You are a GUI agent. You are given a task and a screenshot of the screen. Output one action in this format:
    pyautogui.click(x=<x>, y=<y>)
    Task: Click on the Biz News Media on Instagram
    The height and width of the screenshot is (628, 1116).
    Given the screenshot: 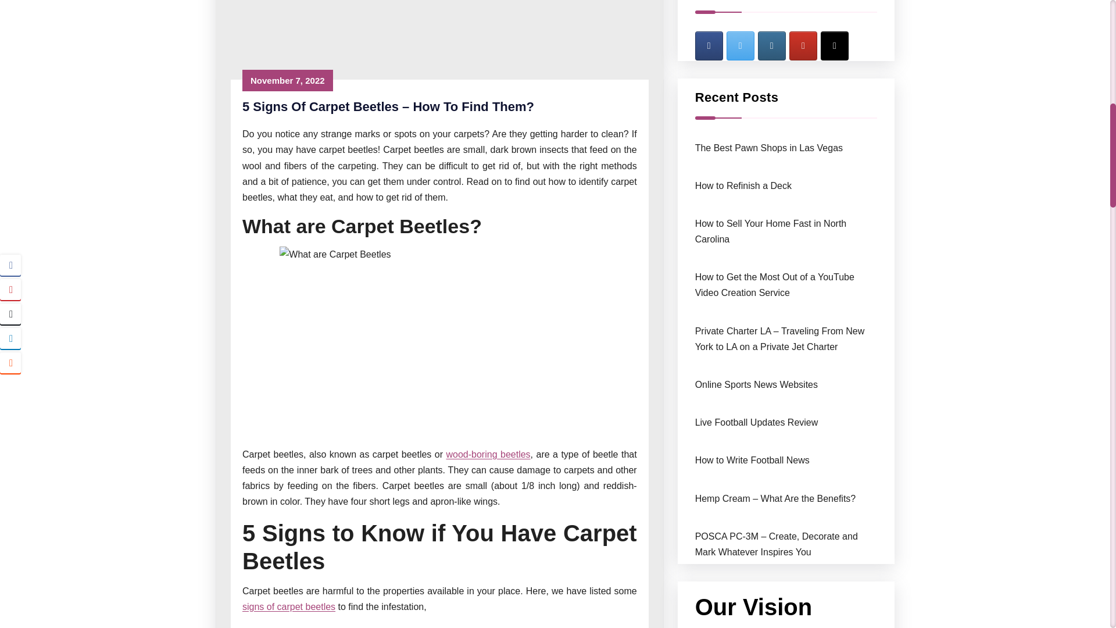 What is the action you would take?
    pyautogui.click(x=771, y=45)
    